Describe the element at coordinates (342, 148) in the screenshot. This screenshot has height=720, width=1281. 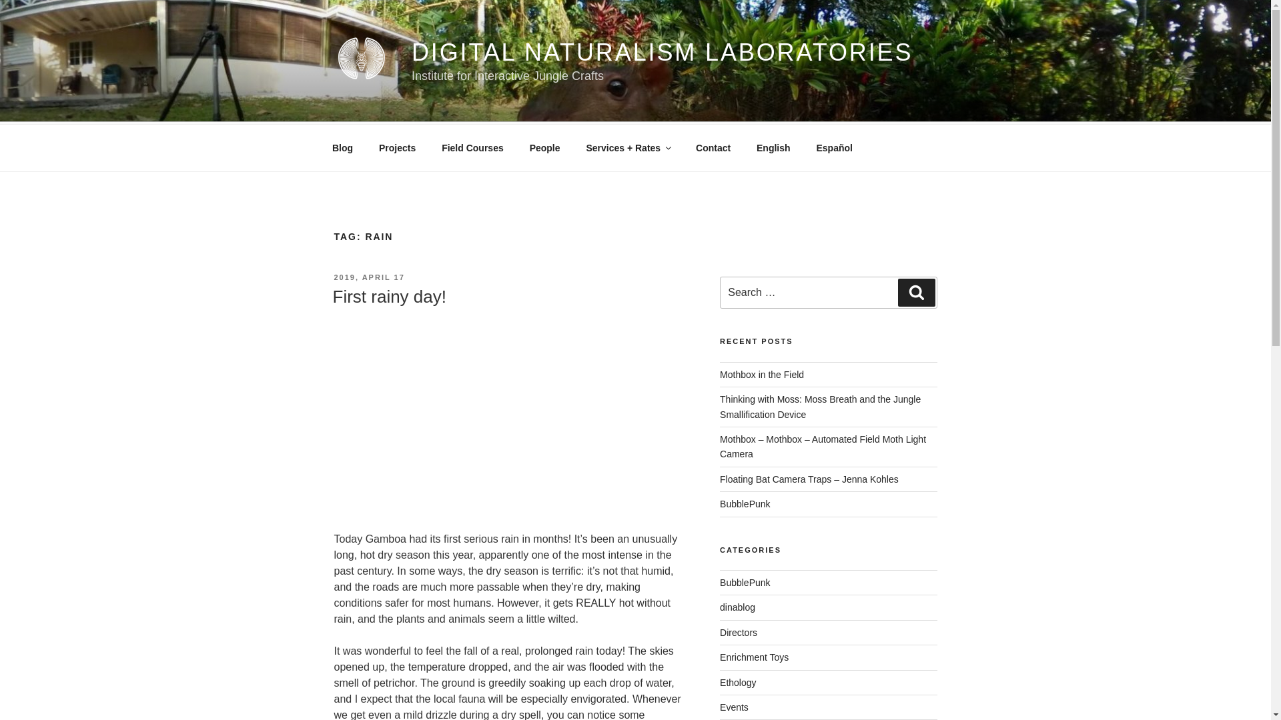
I see `Blog` at that location.